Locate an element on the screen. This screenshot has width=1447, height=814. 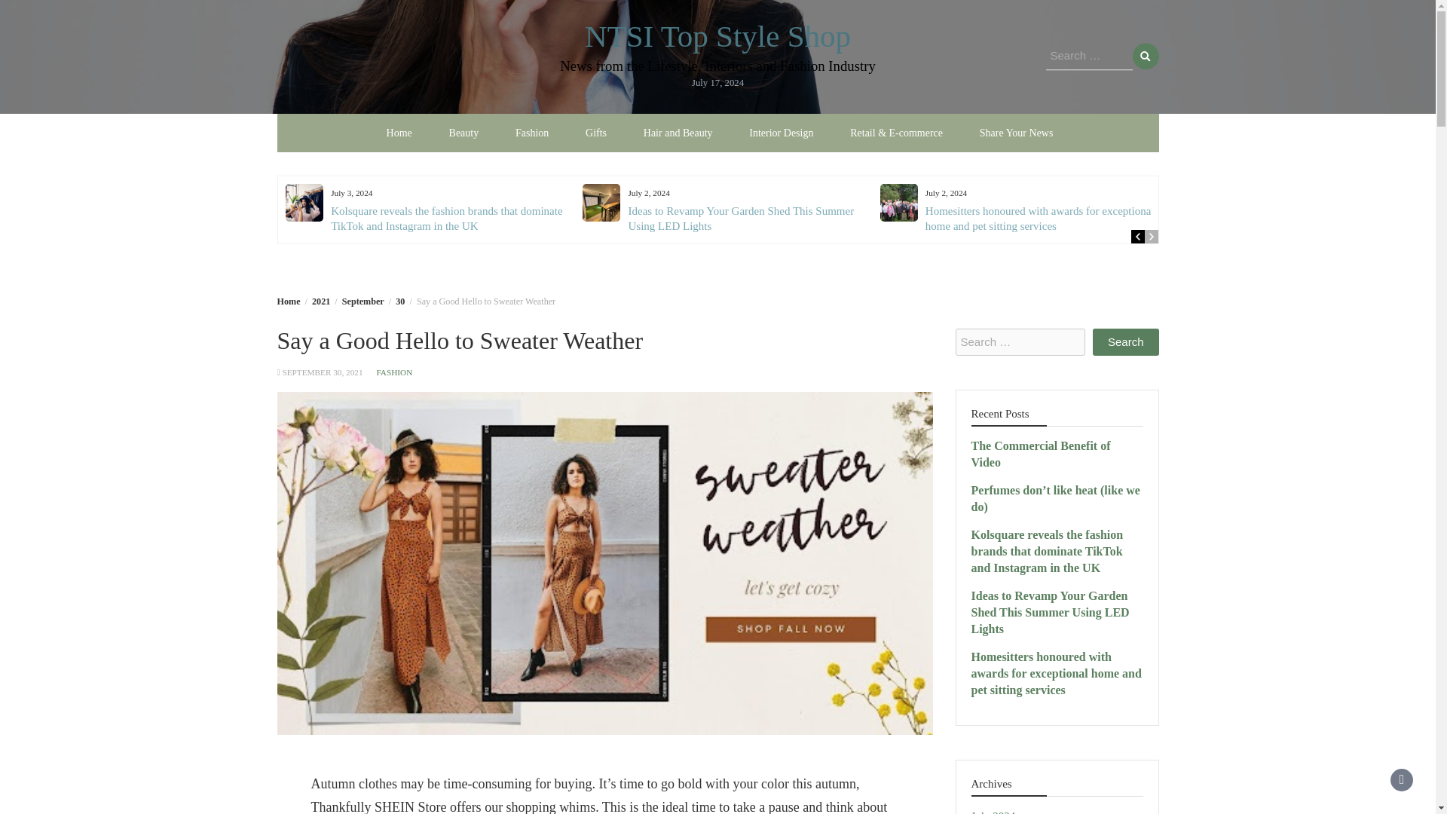
Fashion is located at coordinates (532, 132).